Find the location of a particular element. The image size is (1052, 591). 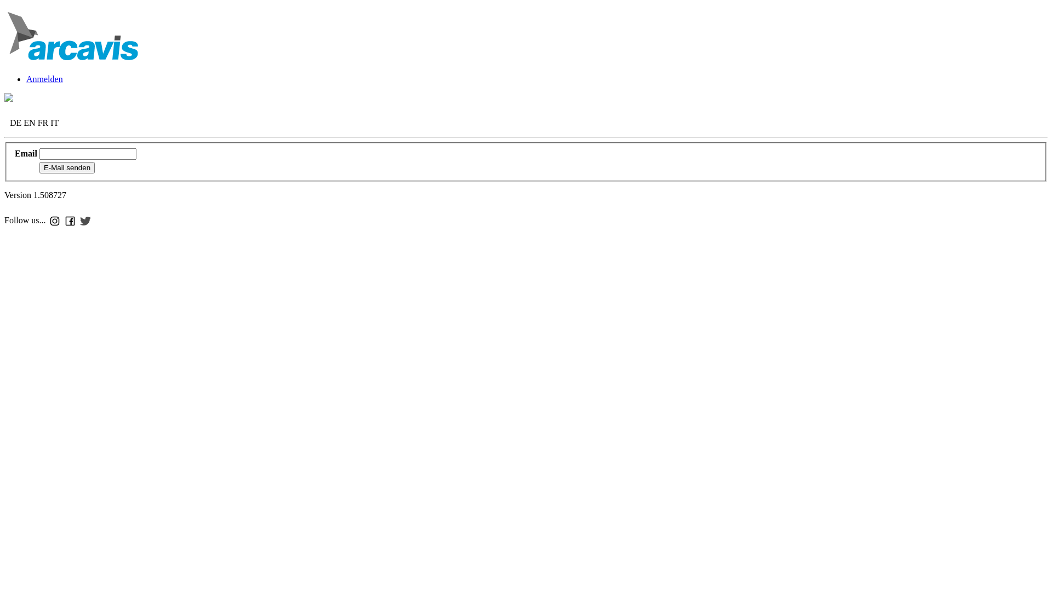

FR is located at coordinates (43, 123).